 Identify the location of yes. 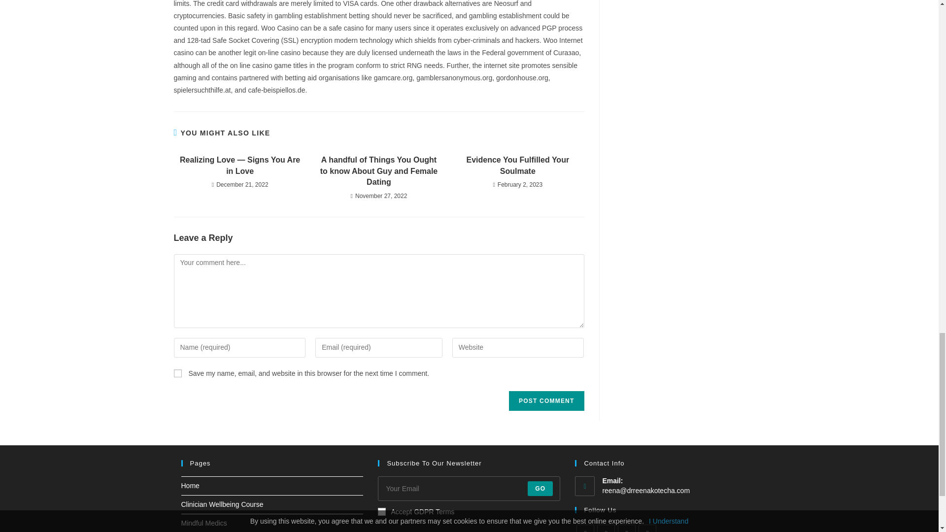
(177, 373).